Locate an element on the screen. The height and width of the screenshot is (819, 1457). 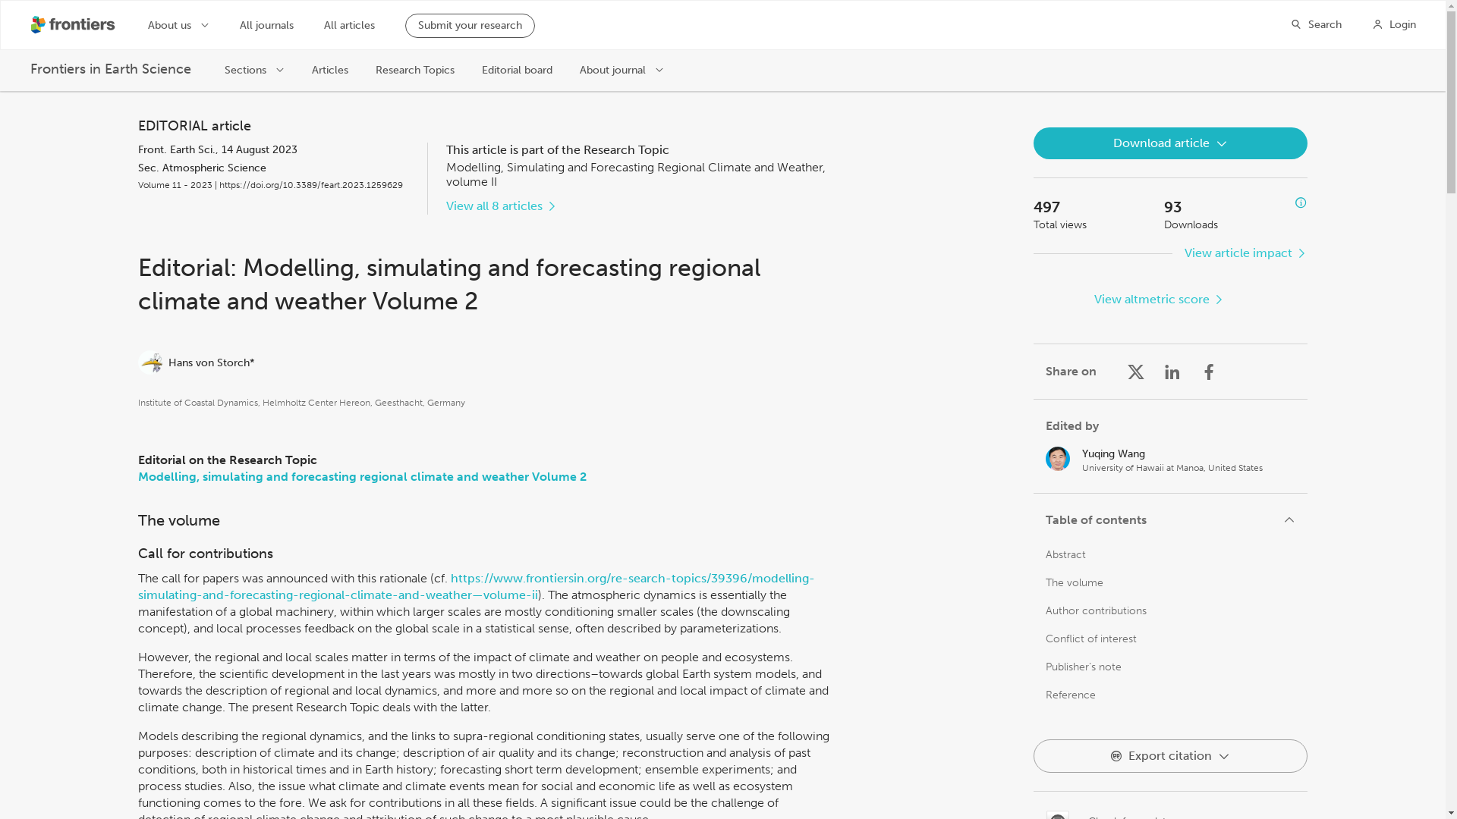
Login is located at coordinates (1394, 24).